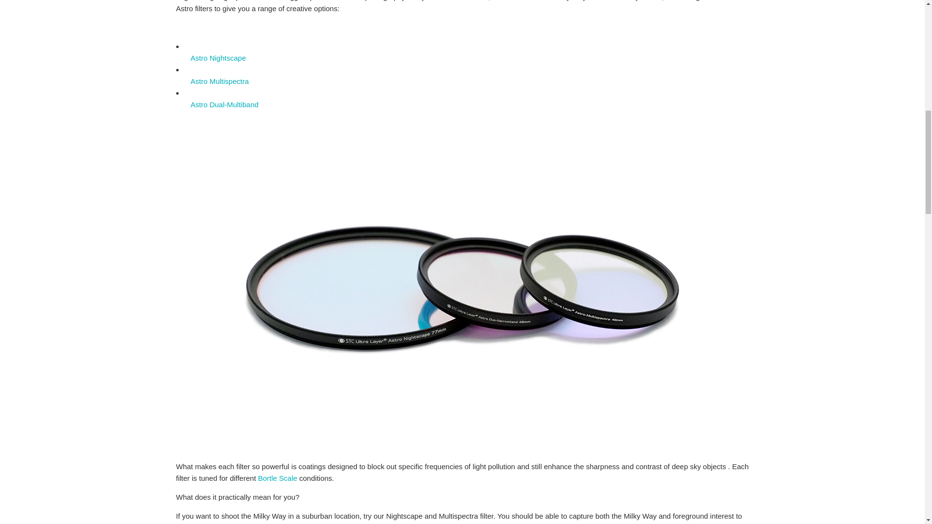 This screenshot has height=524, width=932. I want to click on Astro Duo-Narroband STC, so click(224, 104).